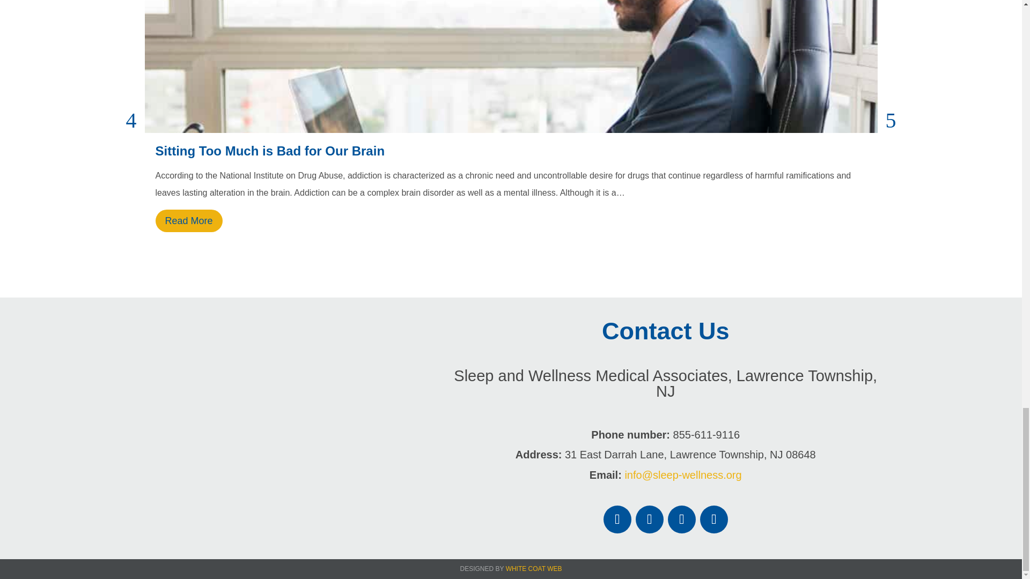  What do you see at coordinates (617, 519) in the screenshot?
I see `Follow on Facebook` at bounding box center [617, 519].